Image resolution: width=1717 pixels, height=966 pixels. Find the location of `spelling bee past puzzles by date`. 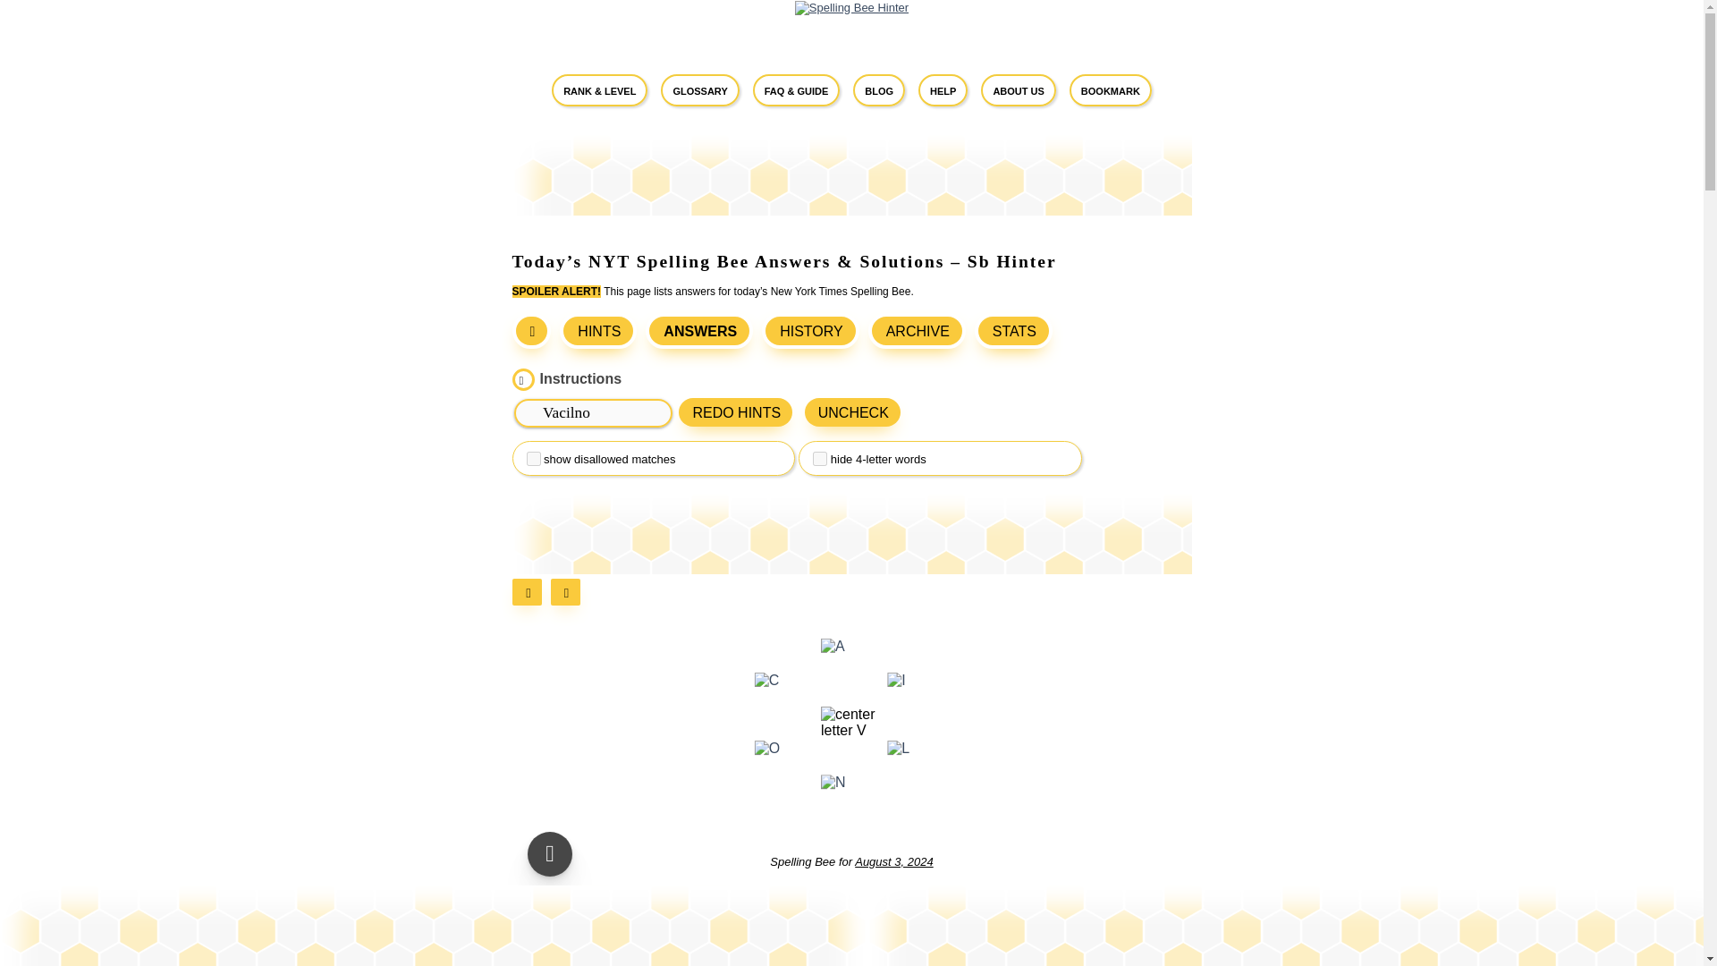

spelling bee past puzzles by date is located at coordinates (917, 330).